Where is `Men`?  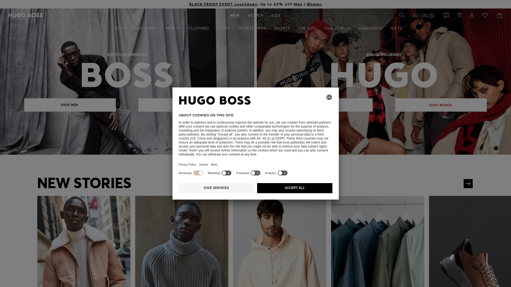 Men is located at coordinates (298, 4).